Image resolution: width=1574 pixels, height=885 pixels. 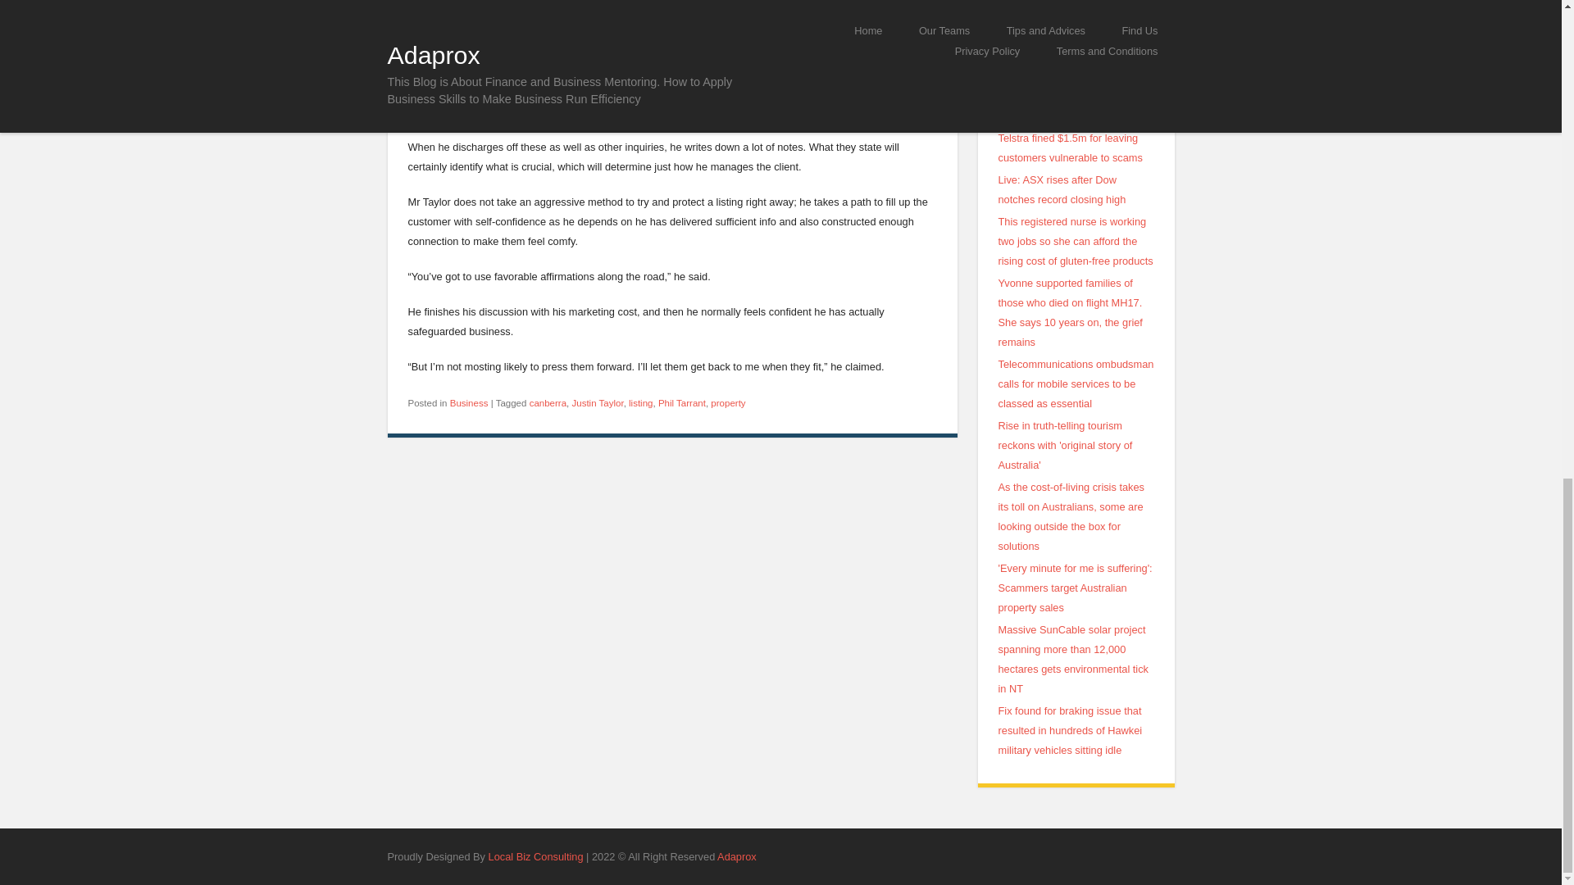 What do you see at coordinates (640, 403) in the screenshot?
I see `listing` at bounding box center [640, 403].